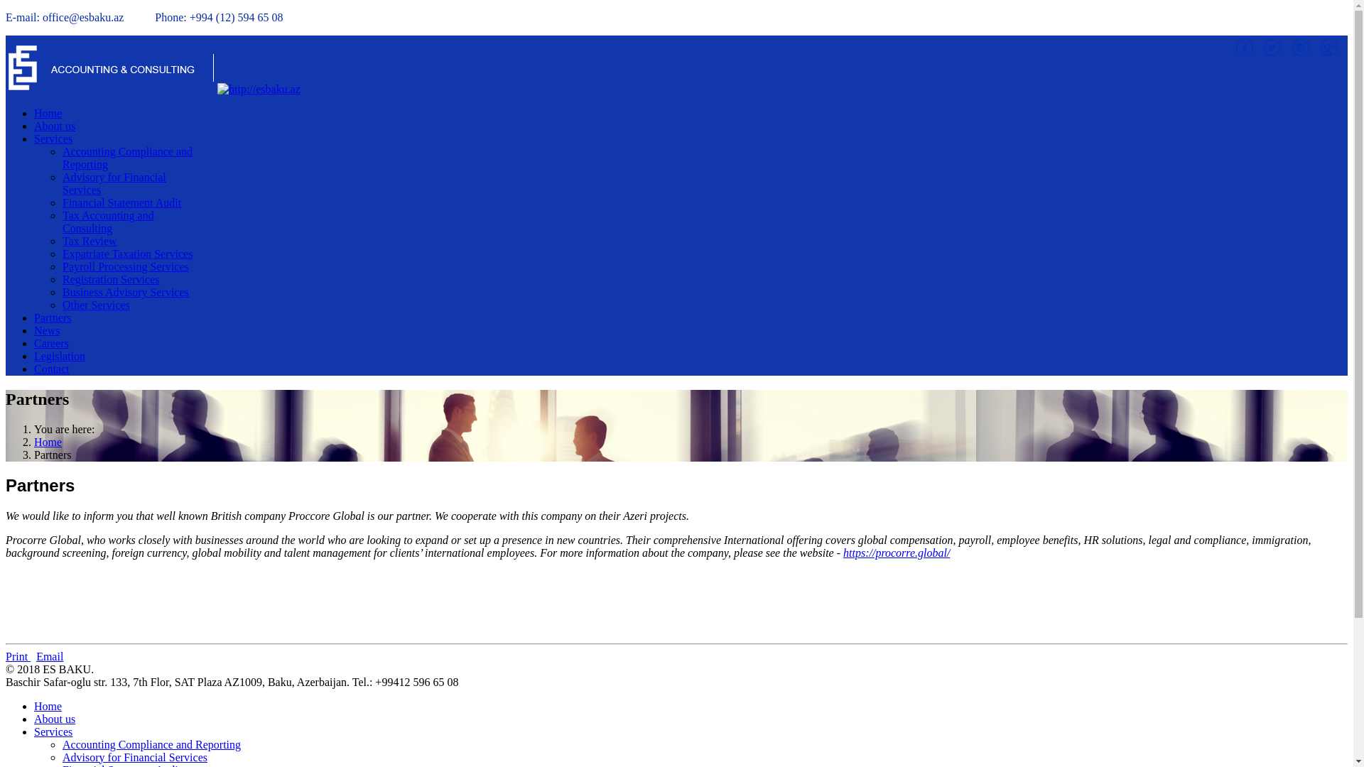 This screenshot has width=1364, height=767. Describe the element at coordinates (55, 126) in the screenshot. I see `About us` at that location.